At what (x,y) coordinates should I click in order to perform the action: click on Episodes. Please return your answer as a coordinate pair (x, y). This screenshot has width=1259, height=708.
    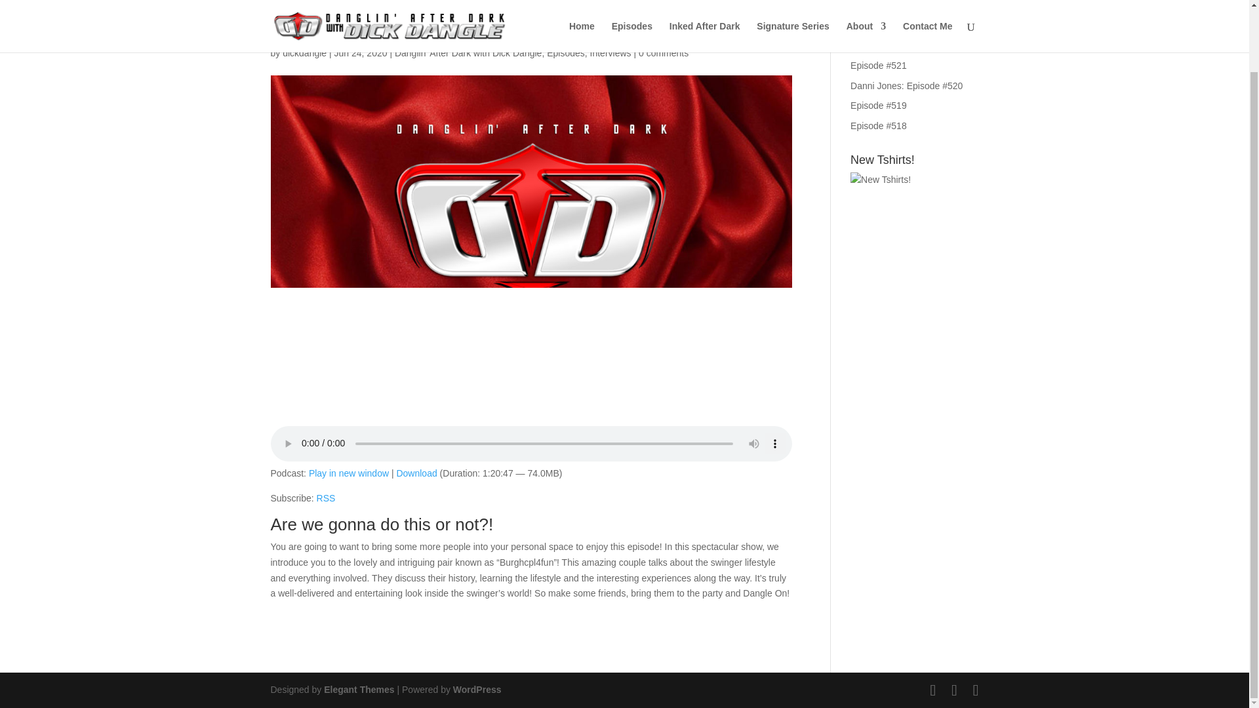
    Looking at the image, I should click on (565, 52).